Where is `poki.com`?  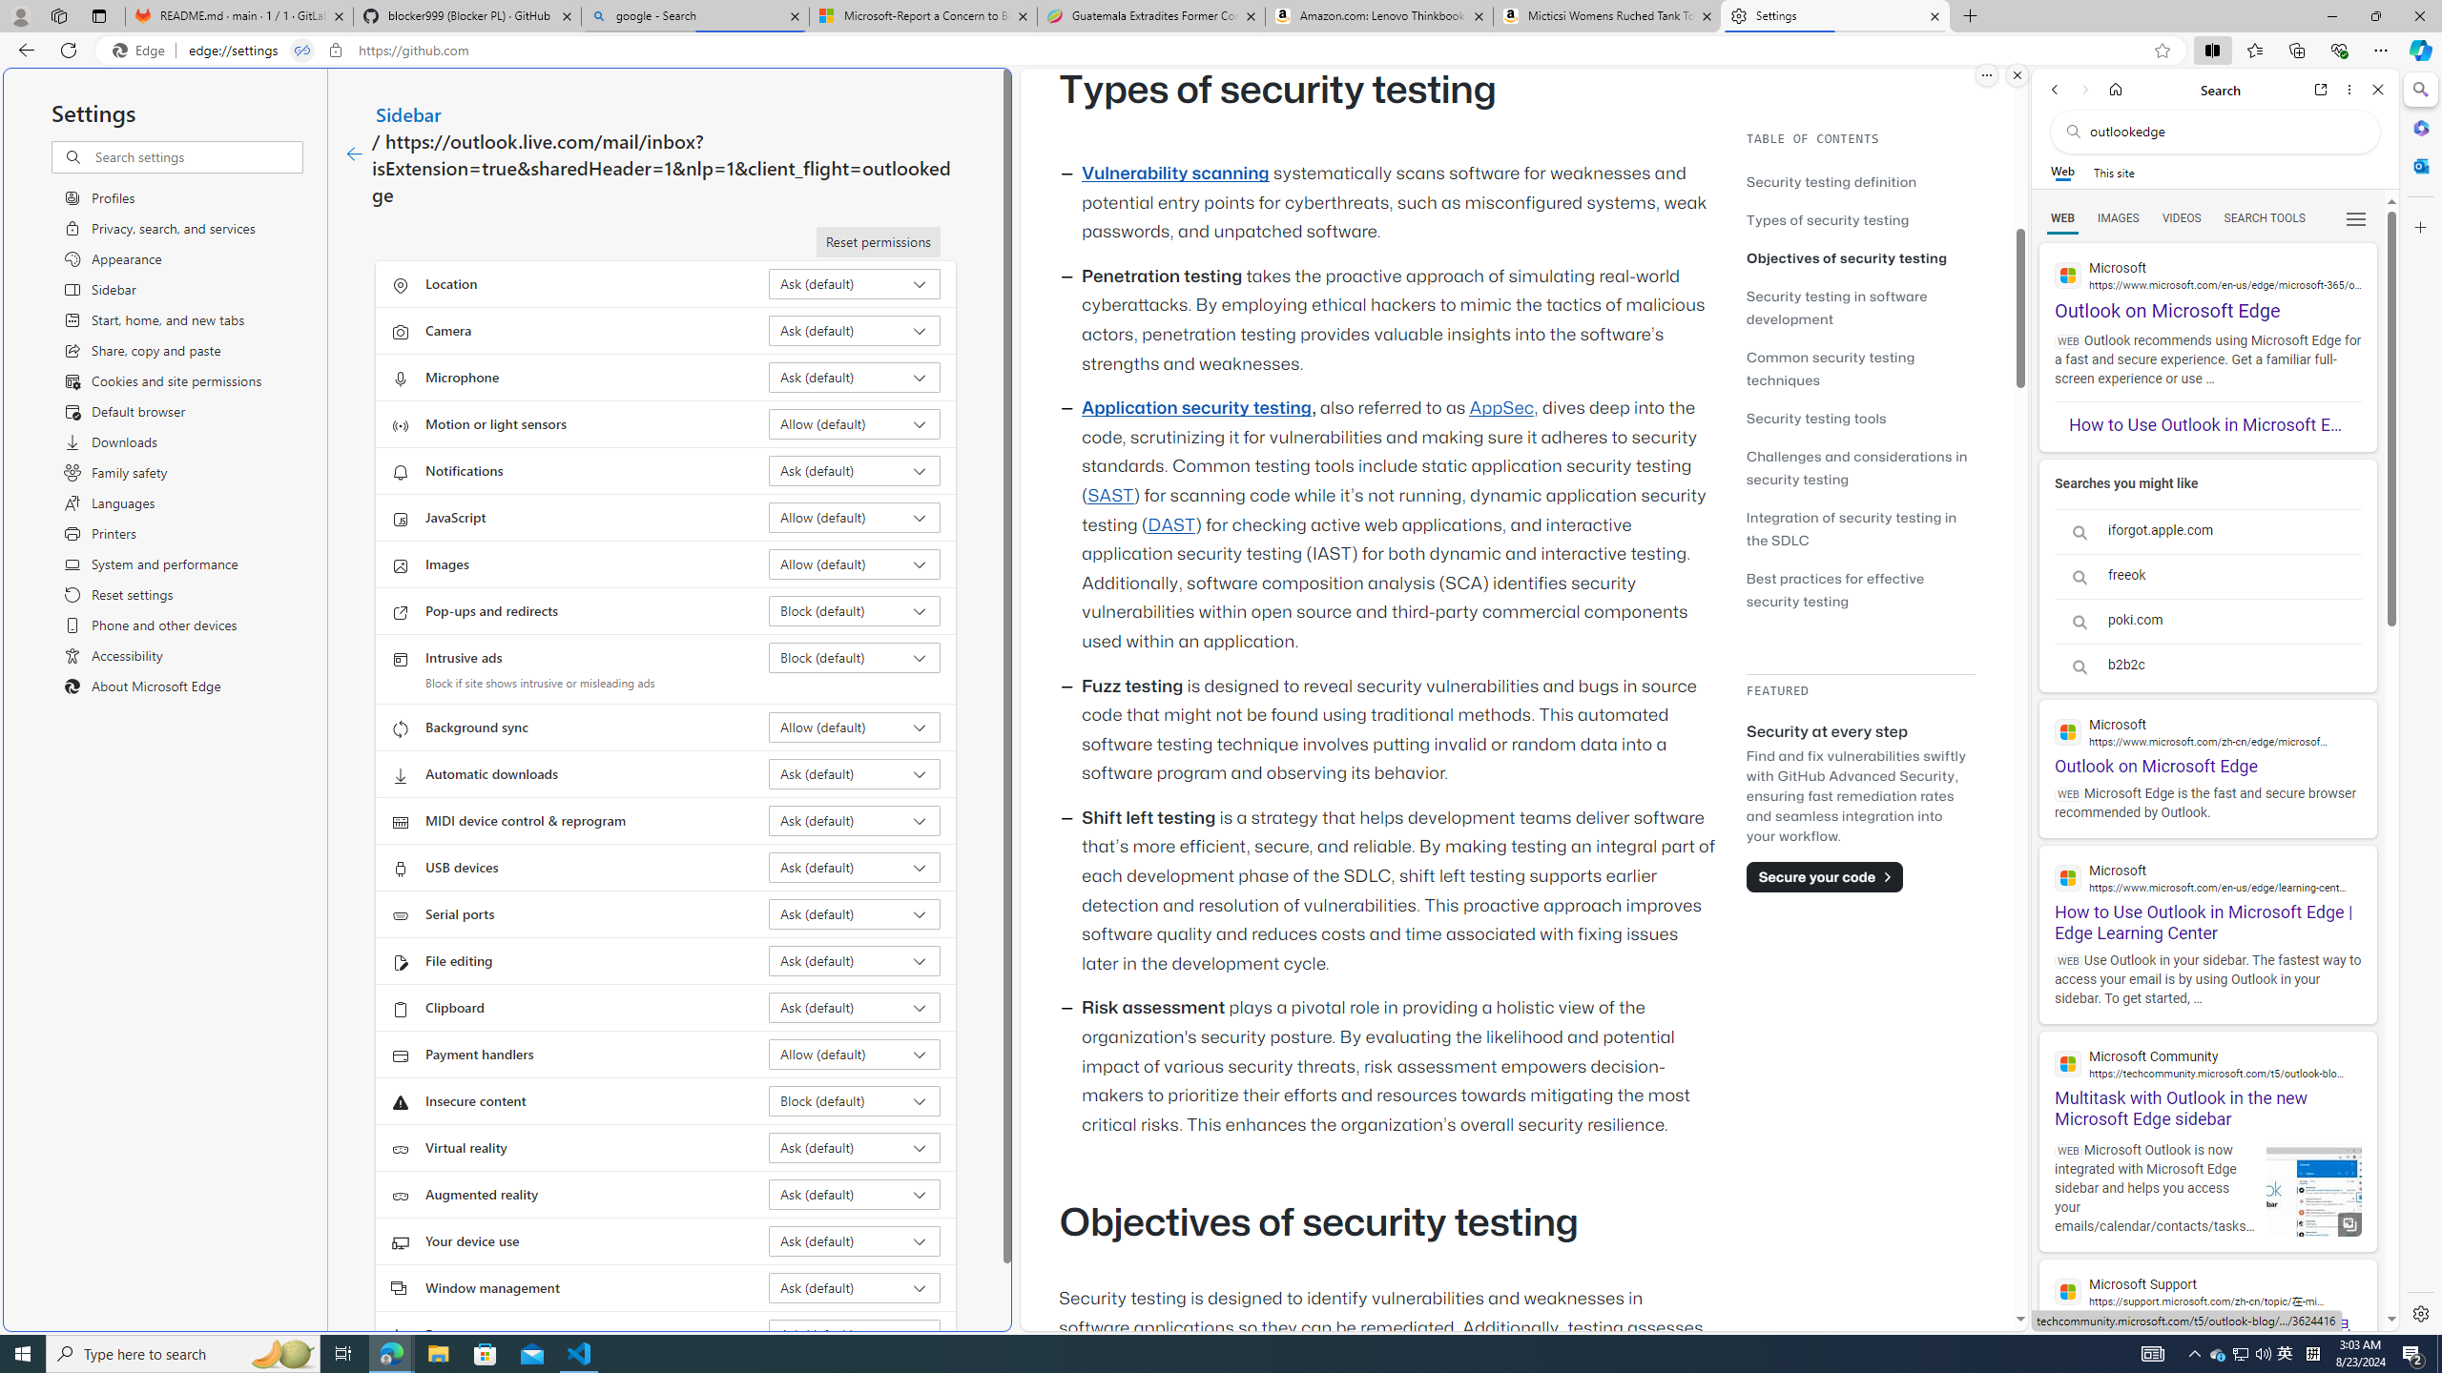
poki.com is located at coordinates (2207, 622).